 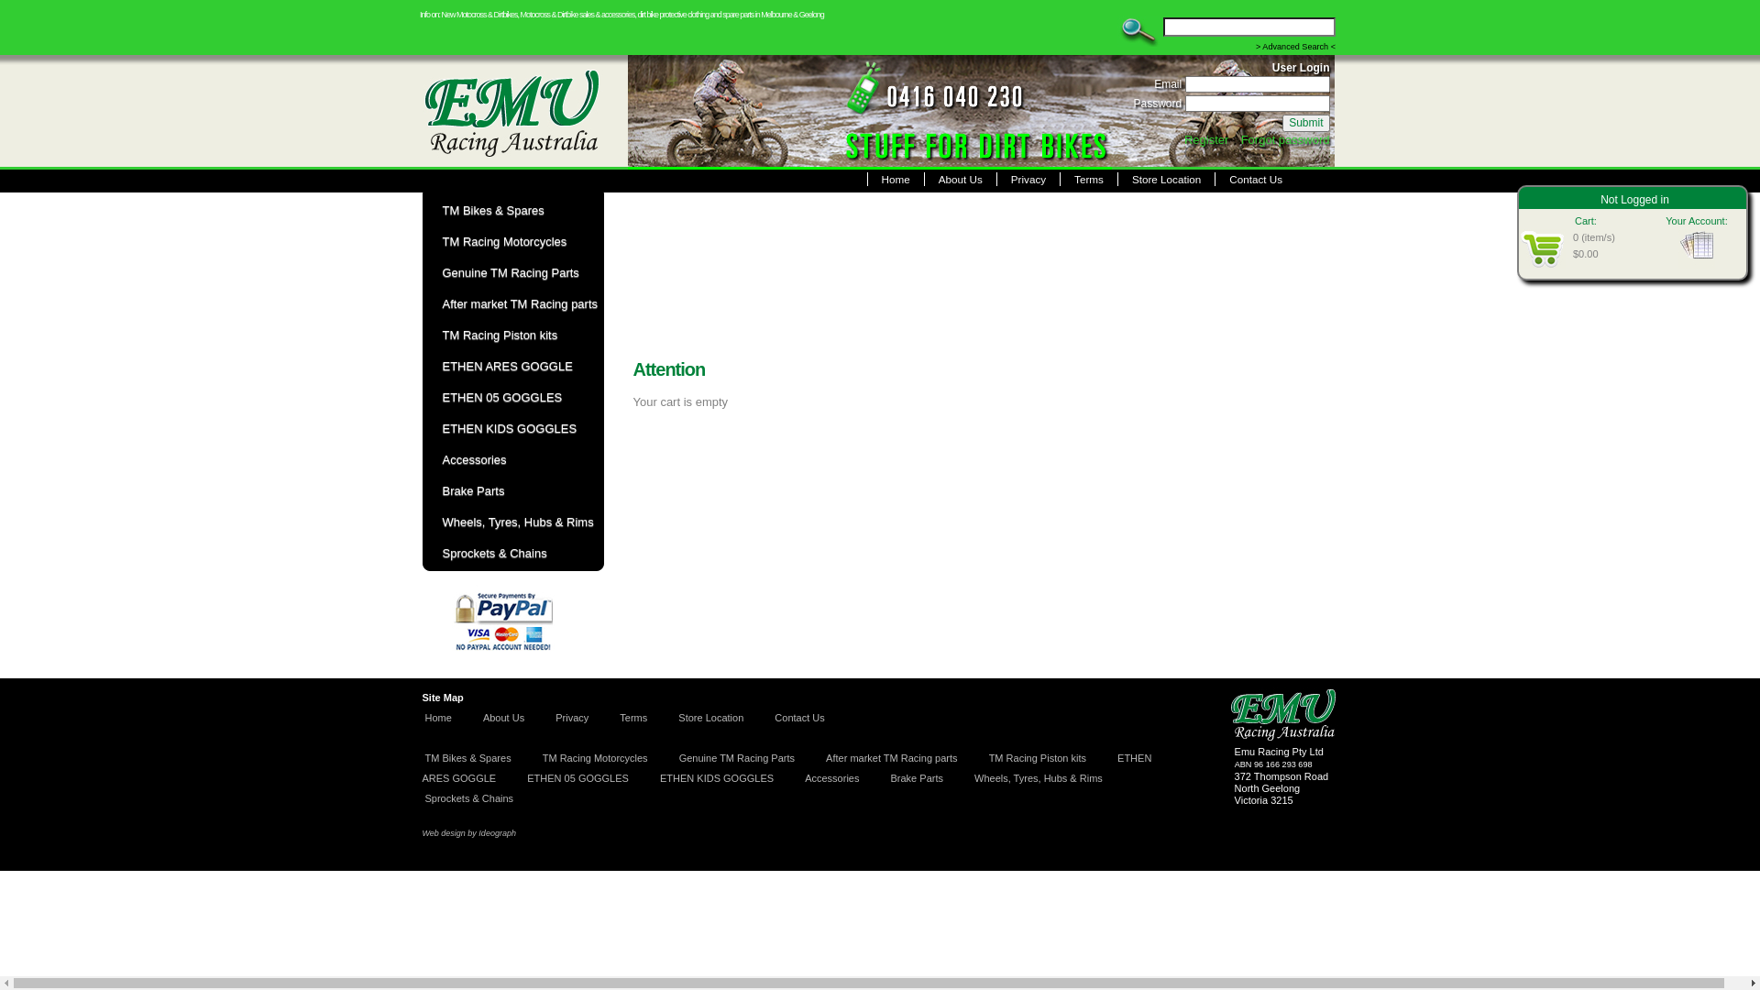 I want to click on Accessories, so click(x=511, y=460).